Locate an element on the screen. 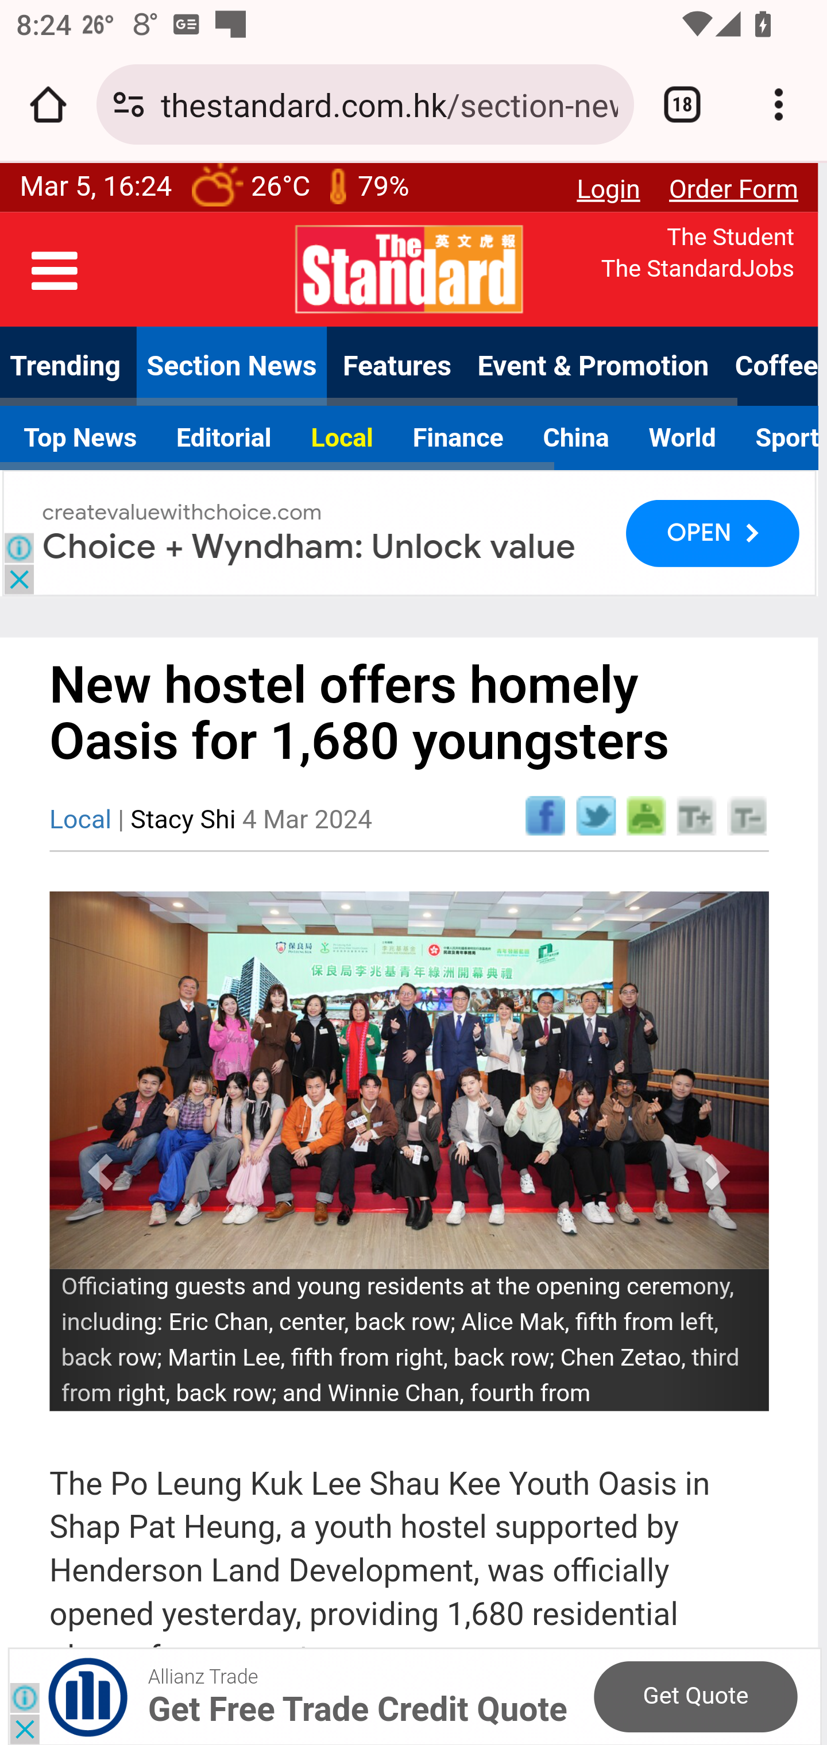 The height and width of the screenshot is (1745, 827). Order Form is located at coordinates (733, 189).